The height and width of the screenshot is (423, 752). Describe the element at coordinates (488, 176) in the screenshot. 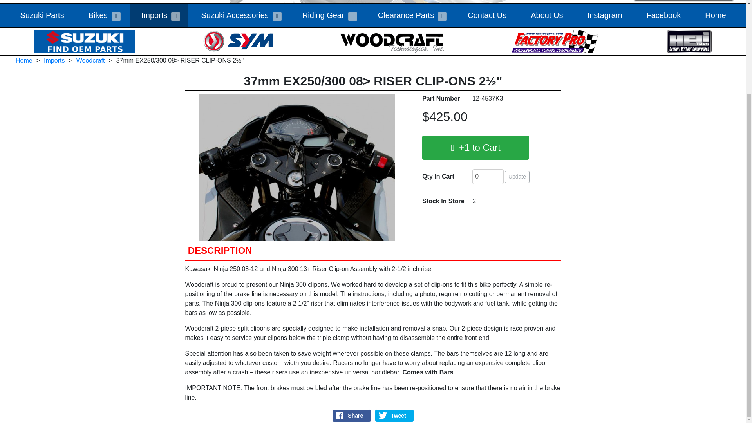

I see `0` at that location.